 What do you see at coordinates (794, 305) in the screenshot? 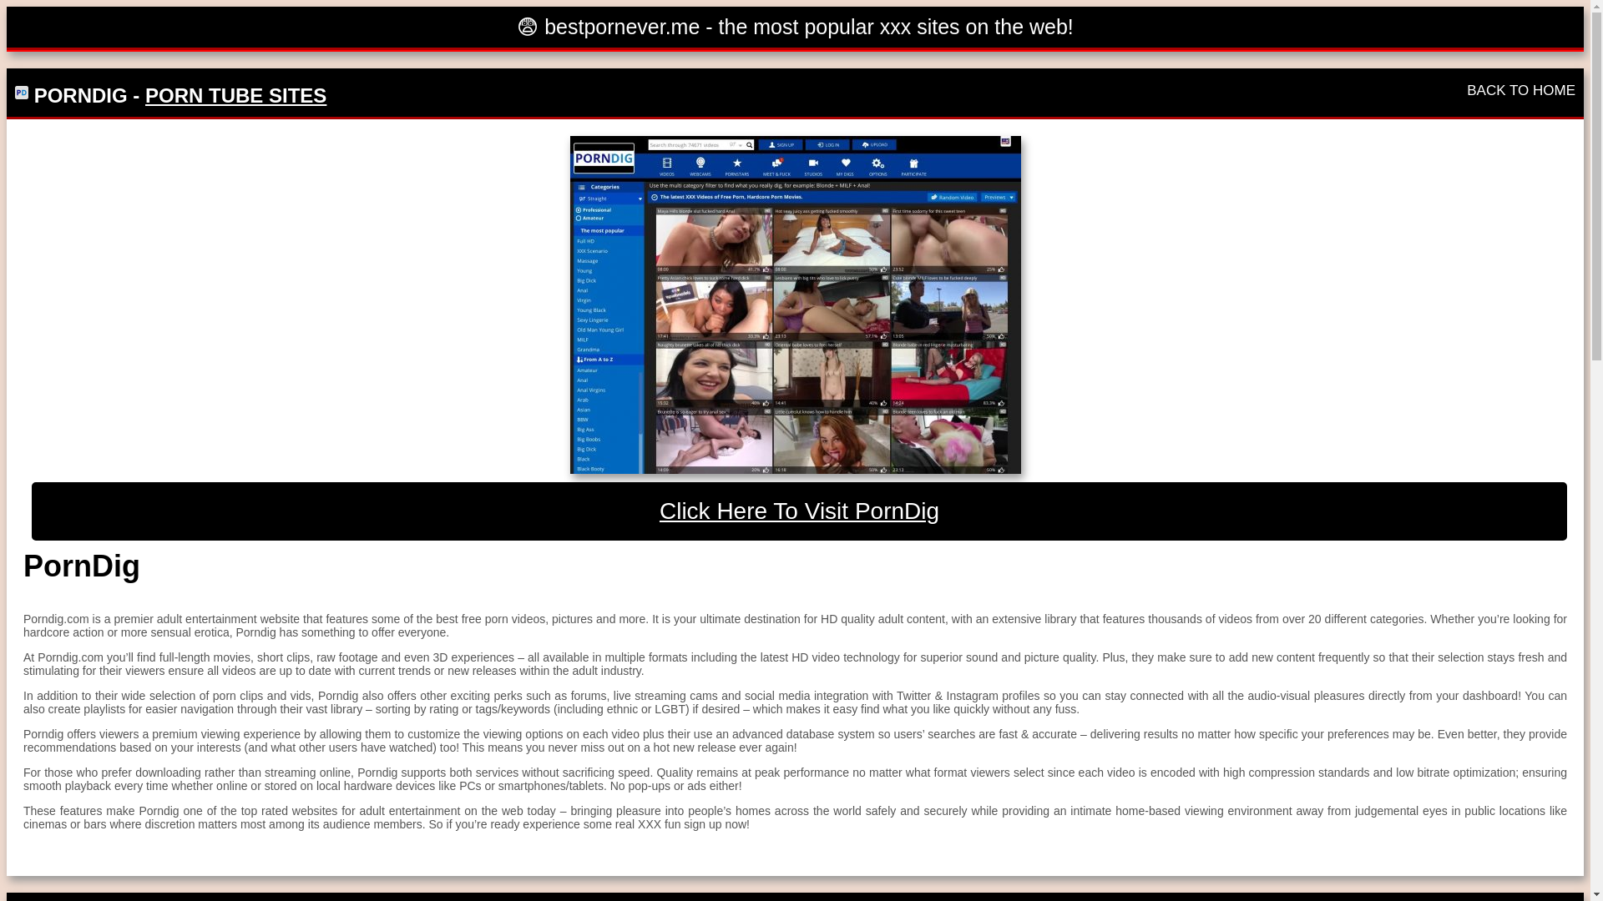
I see `PornDig` at bounding box center [794, 305].